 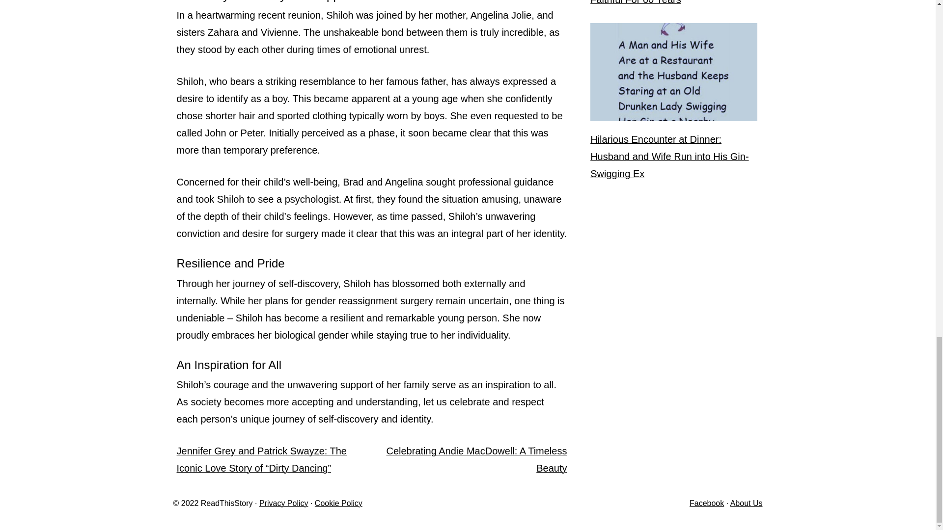 What do you see at coordinates (706, 503) in the screenshot?
I see `Facebook` at bounding box center [706, 503].